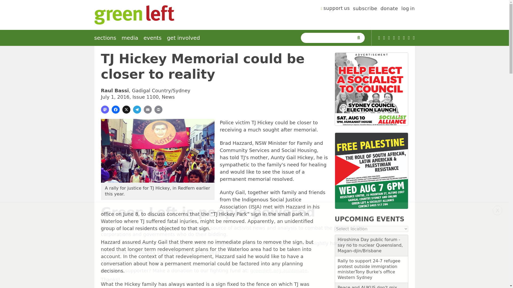  What do you see at coordinates (126, 109) in the screenshot?
I see `Share on X` at bounding box center [126, 109].